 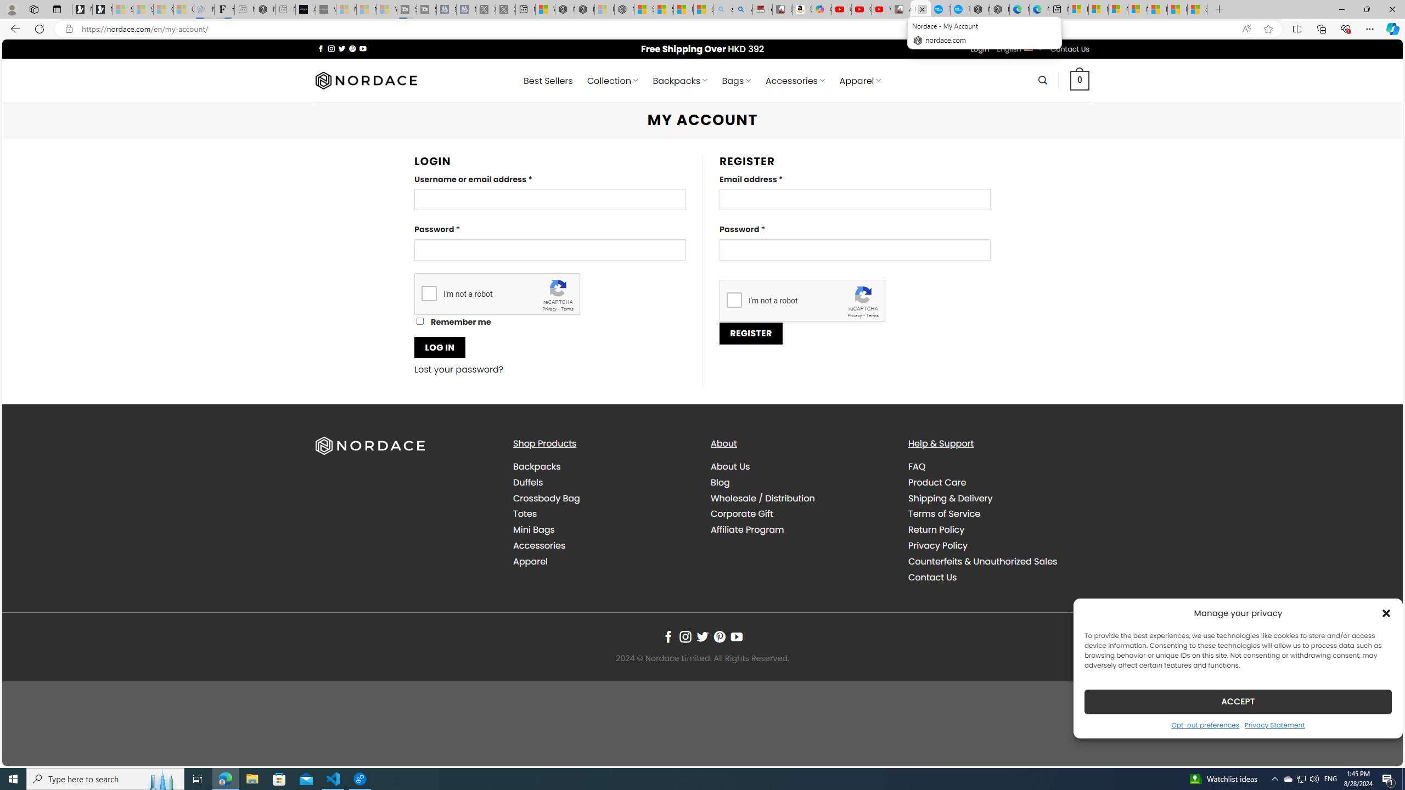 I want to click on Lost your password?, so click(x=459, y=370).